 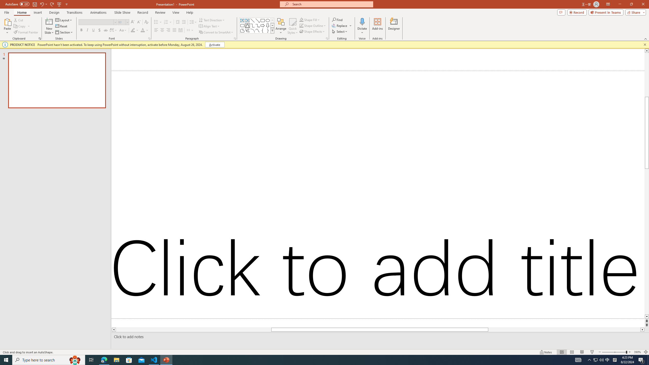 What do you see at coordinates (281, 26) in the screenshot?
I see `Arrange` at bounding box center [281, 26].